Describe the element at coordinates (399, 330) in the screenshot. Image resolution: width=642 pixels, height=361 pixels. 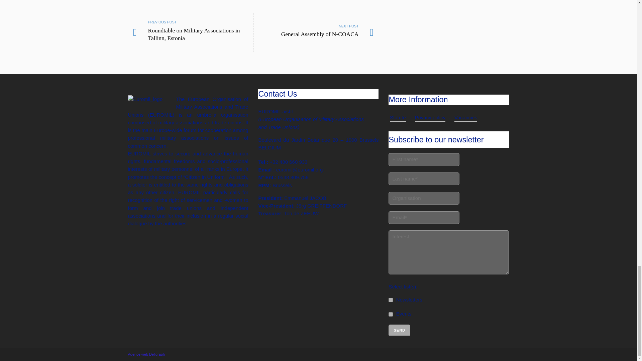
I see `Send` at that location.